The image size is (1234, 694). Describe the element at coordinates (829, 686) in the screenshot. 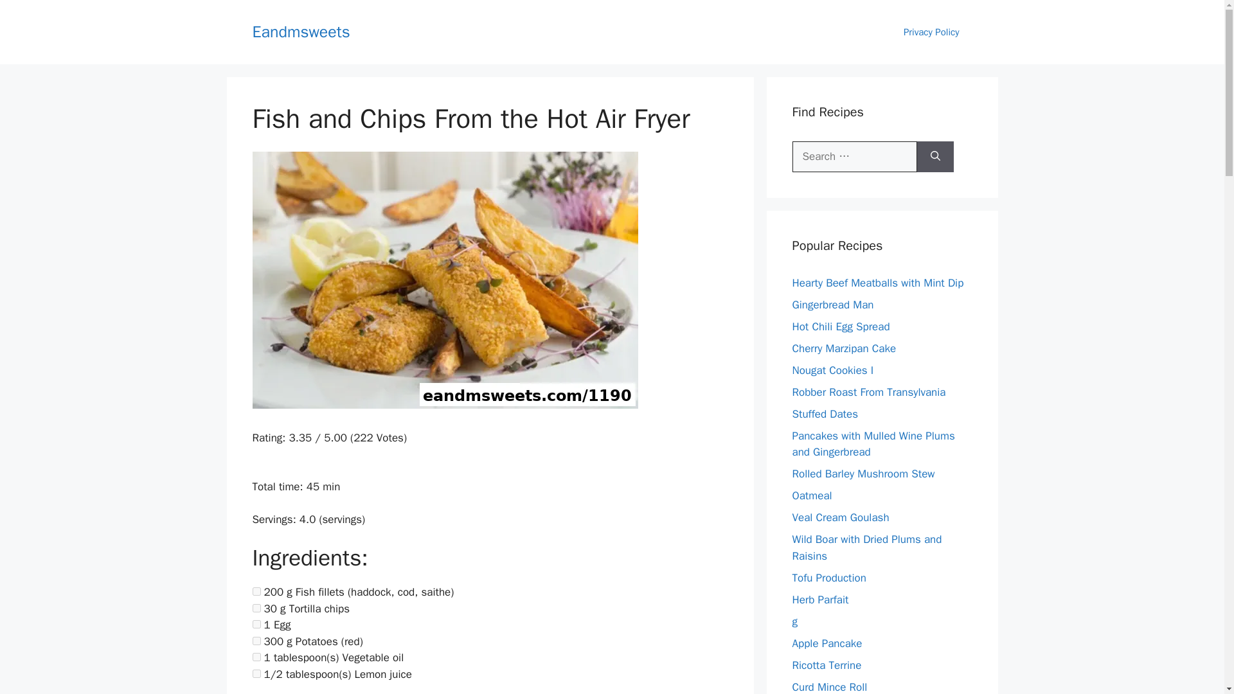

I see `Curd Mince Roll` at that location.